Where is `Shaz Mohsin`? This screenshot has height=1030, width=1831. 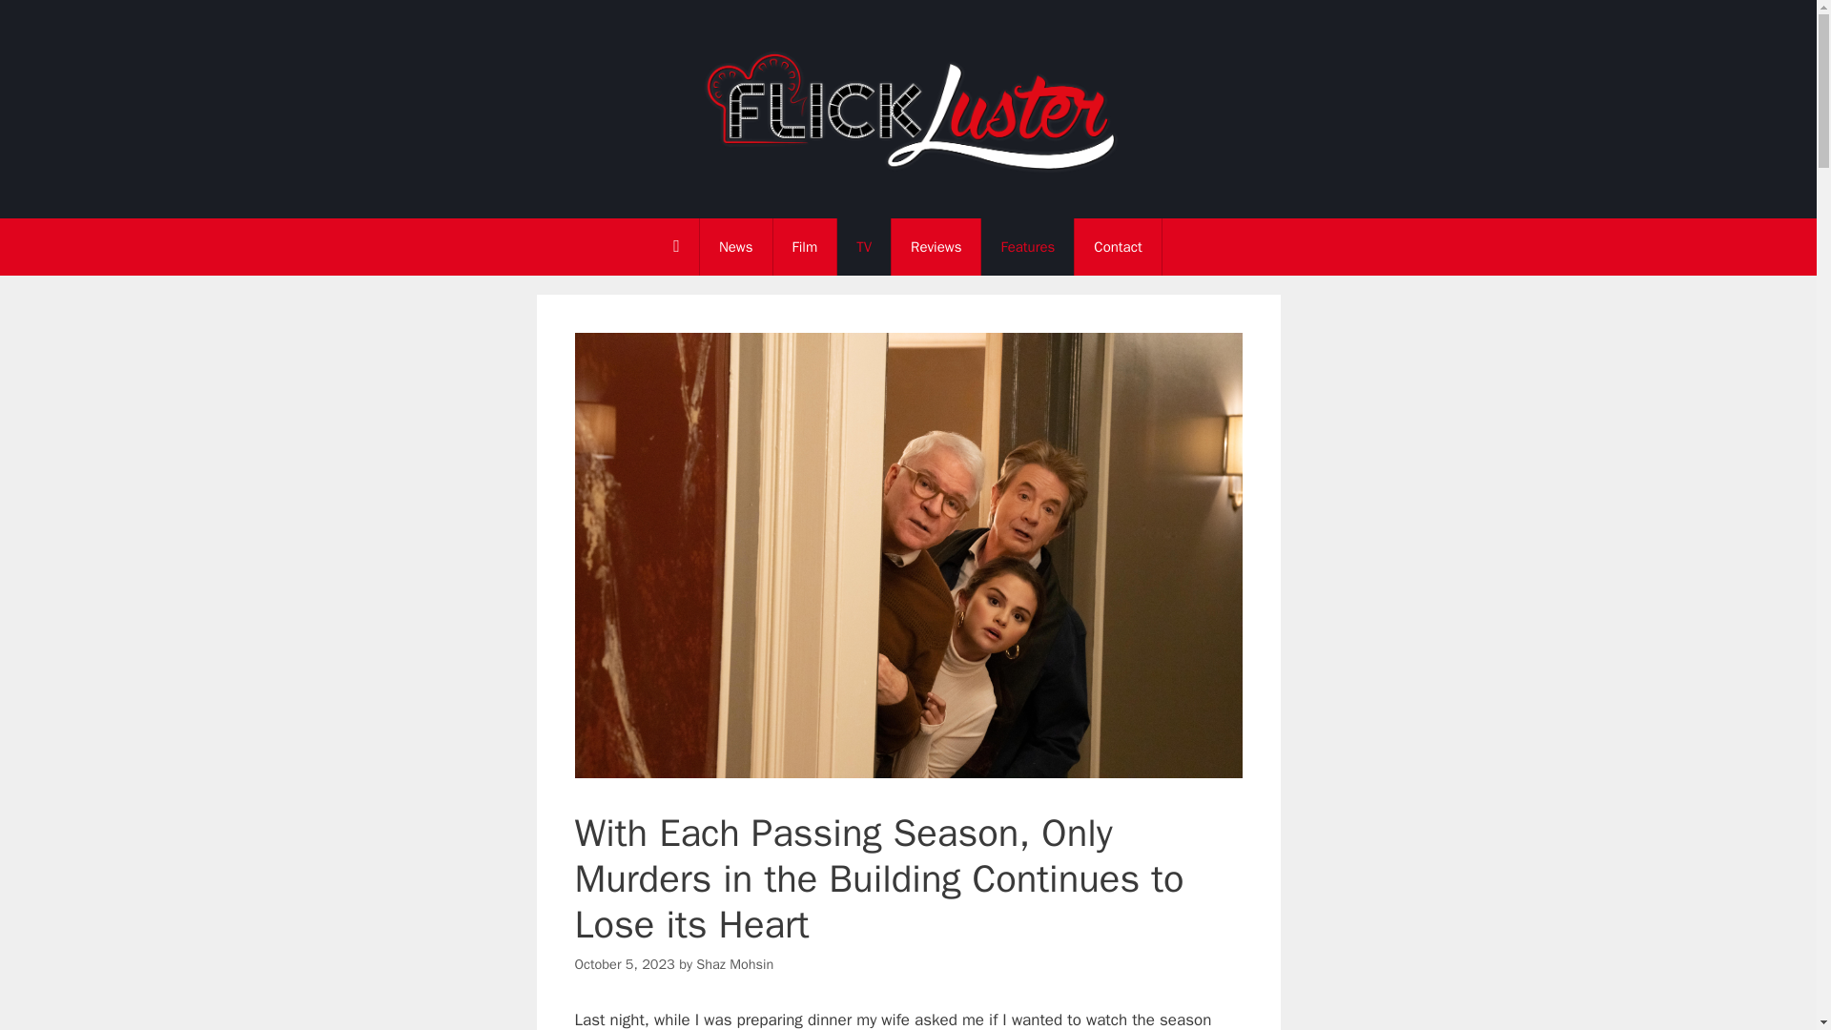
Shaz Mohsin is located at coordinates (734, 963).